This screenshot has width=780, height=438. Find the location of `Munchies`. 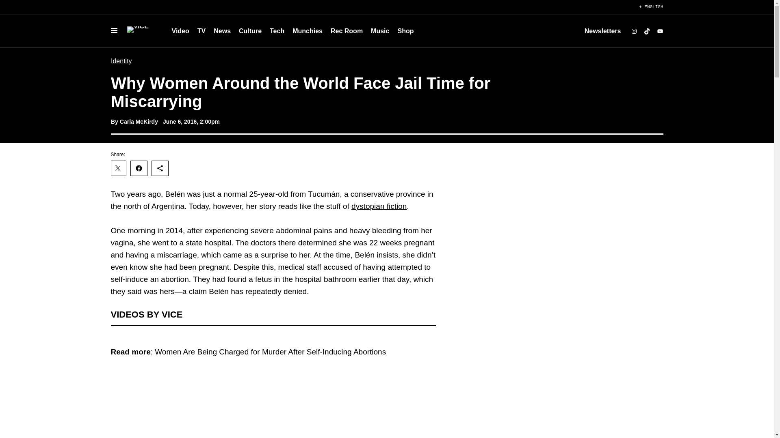

Munchies is located at coordinates (308, 31).